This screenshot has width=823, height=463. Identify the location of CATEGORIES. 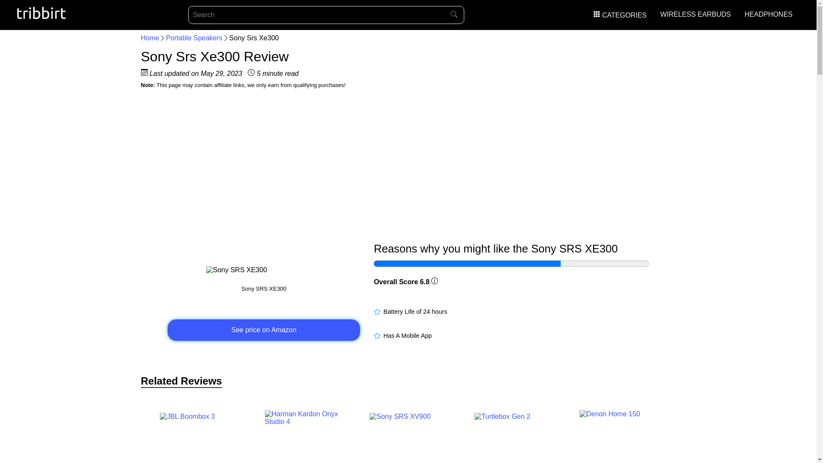
(620, 15).